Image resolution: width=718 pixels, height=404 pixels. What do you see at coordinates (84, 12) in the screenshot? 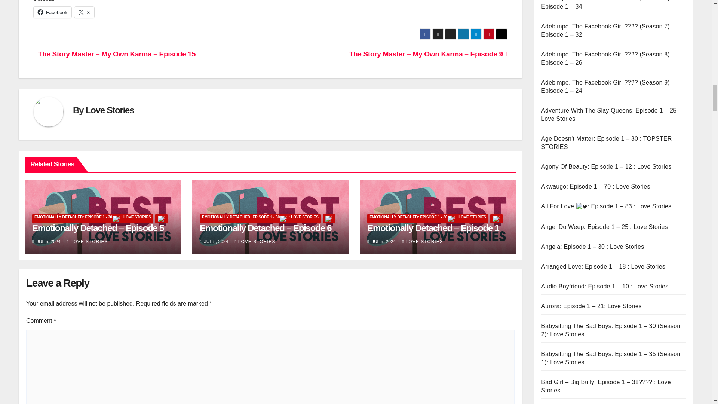
I see `X` at bounding box center [84, 12].